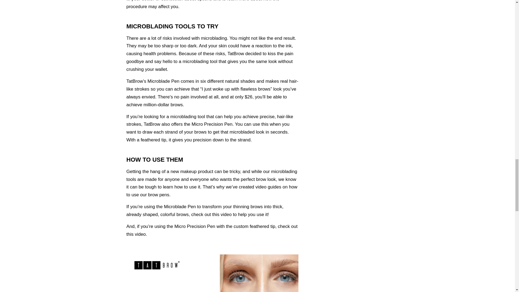 The height and width of the screenshot is (292, 519). I want to click on TatBrow, so click(235, 54).